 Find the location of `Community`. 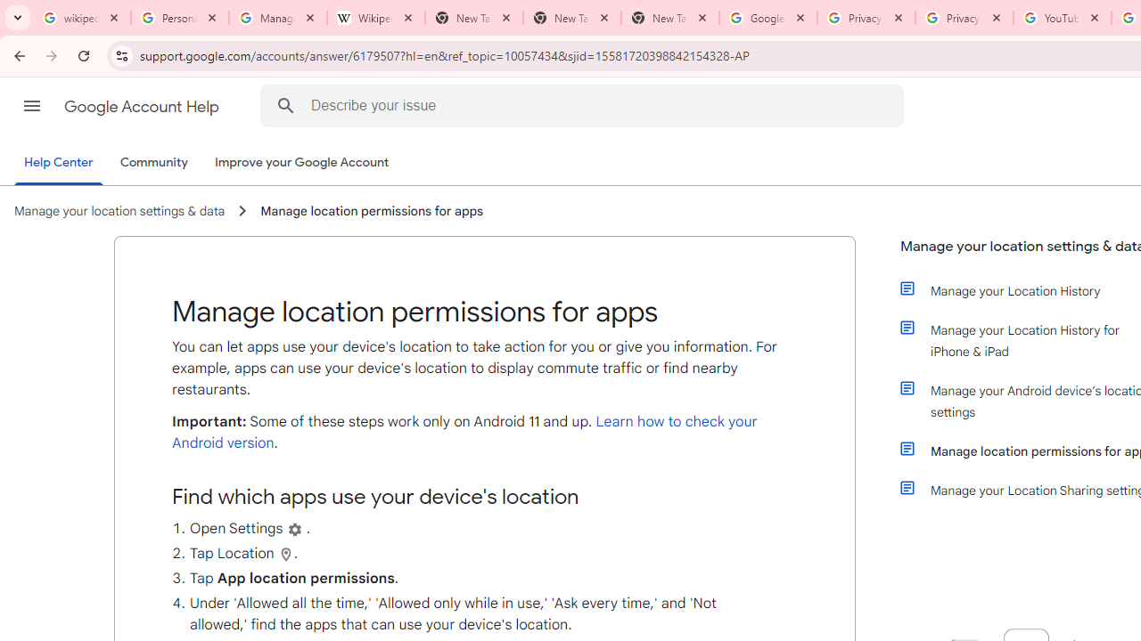

Community is located at coordinates (153, 163).